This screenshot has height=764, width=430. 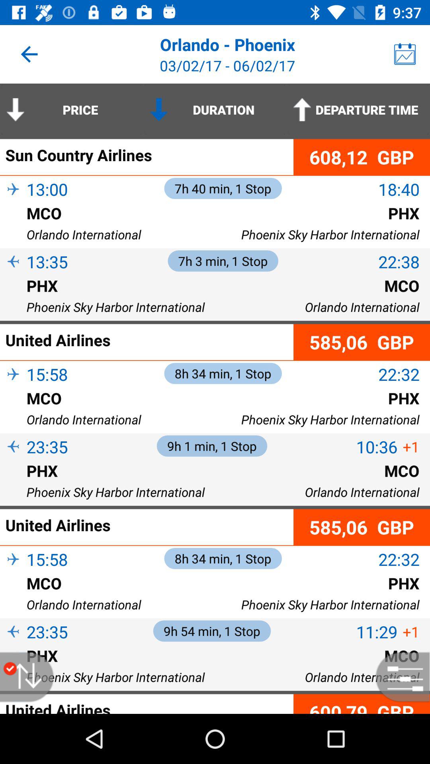 I want to click on choose item to the left of 23:35 item, so click(x=13, y=460).